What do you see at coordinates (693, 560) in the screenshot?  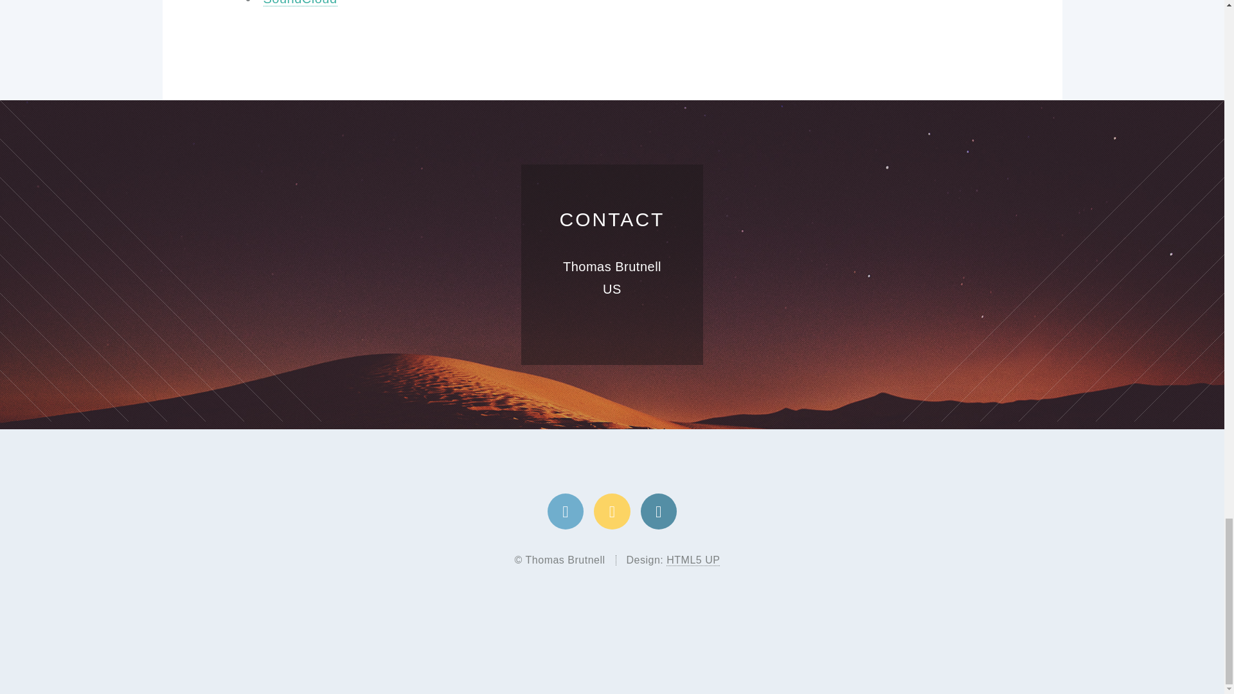 I see `HTML5 UP` at bounding box center [693, 560].